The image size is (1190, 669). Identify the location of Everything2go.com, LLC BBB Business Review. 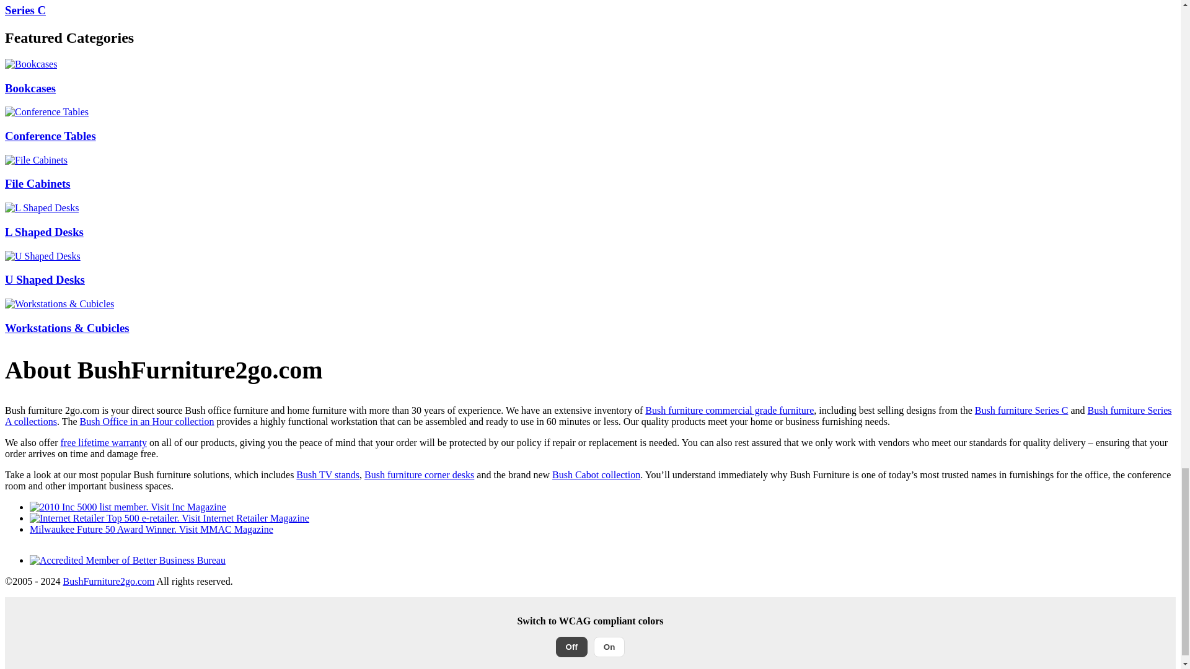
(128, 560).